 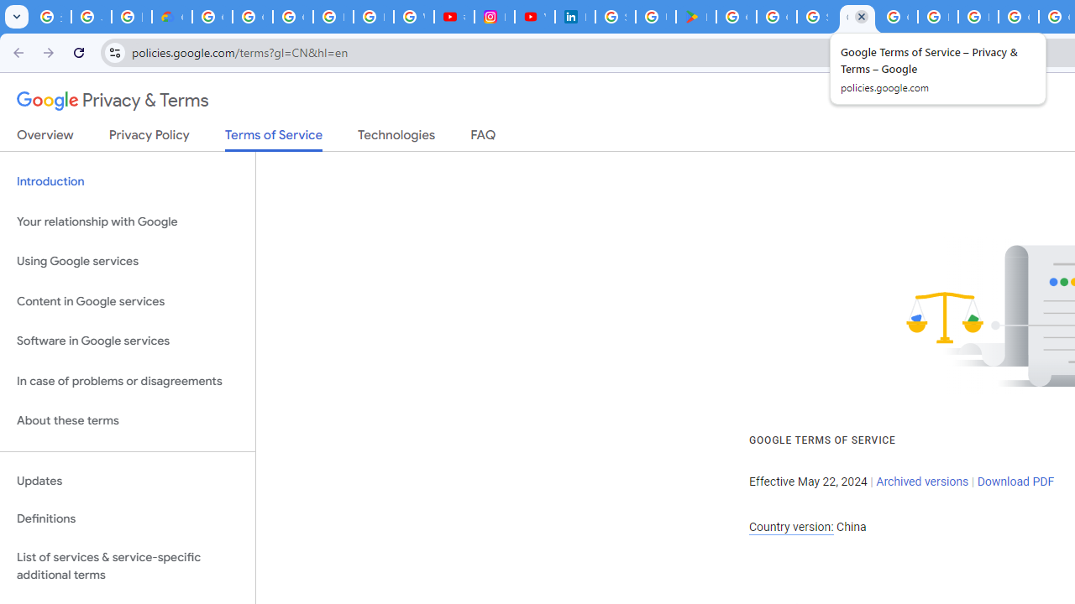 What do you see at coordinates (128, 565) in the screenshot?
I see `List of services & service-specific additional terms` at bounding box center [128, 565].